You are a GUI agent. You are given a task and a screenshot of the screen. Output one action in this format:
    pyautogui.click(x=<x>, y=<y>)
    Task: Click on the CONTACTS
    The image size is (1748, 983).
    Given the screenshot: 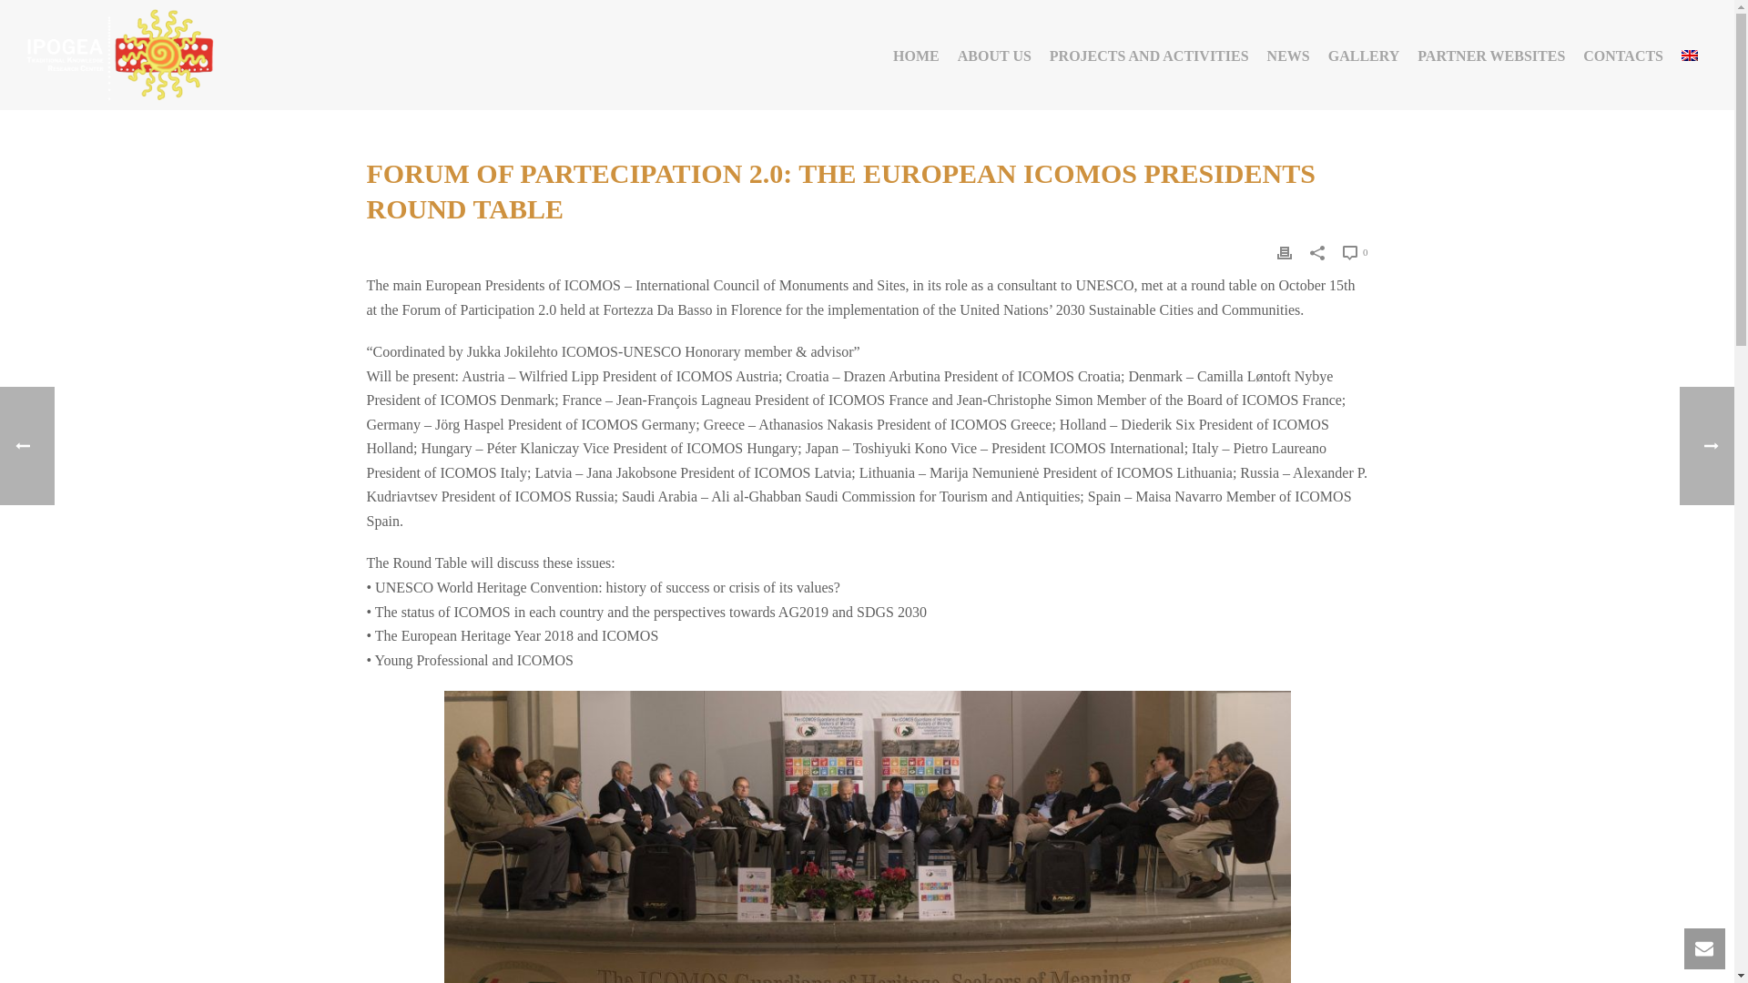 What is the action you would take?
    pyautogui.click(x=1623, y=55)
    